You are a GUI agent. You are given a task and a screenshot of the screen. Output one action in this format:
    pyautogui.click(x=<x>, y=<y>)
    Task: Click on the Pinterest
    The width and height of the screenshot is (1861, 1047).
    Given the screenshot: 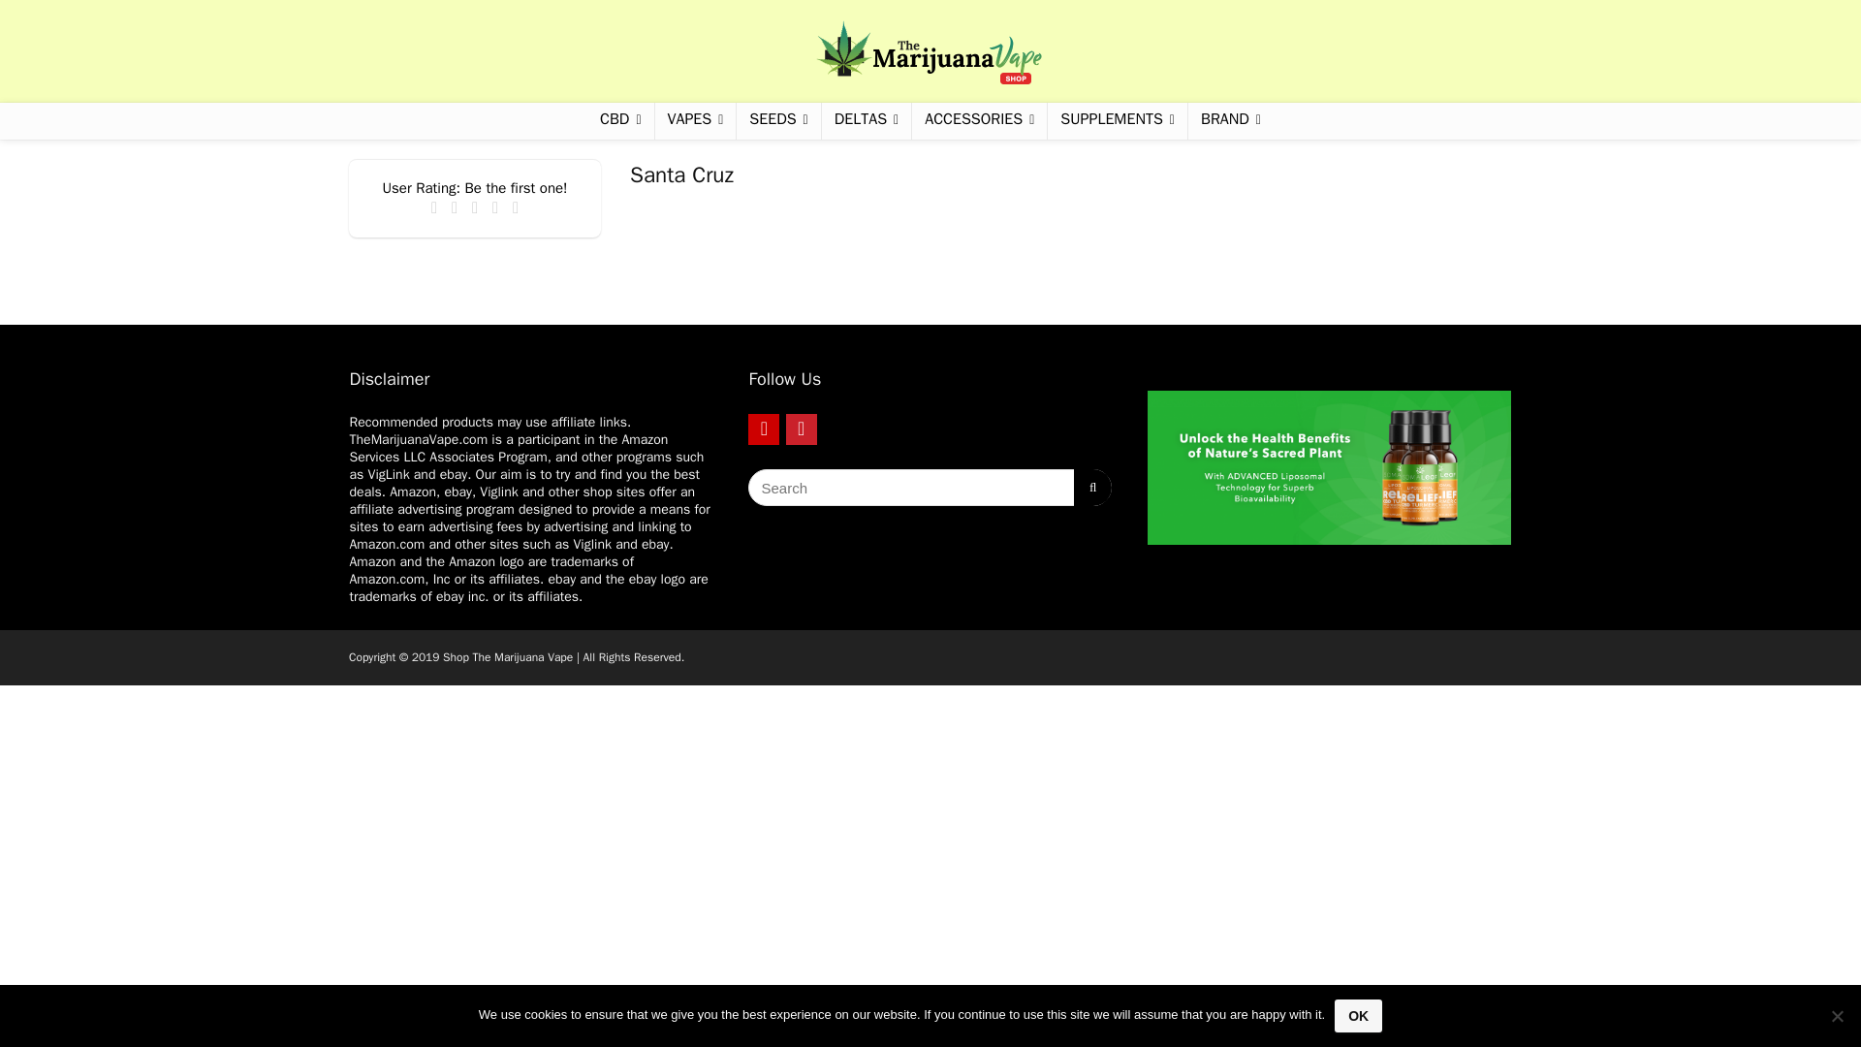 What is the action you would take?
    pyautogui.click(x=801, y=428)
    